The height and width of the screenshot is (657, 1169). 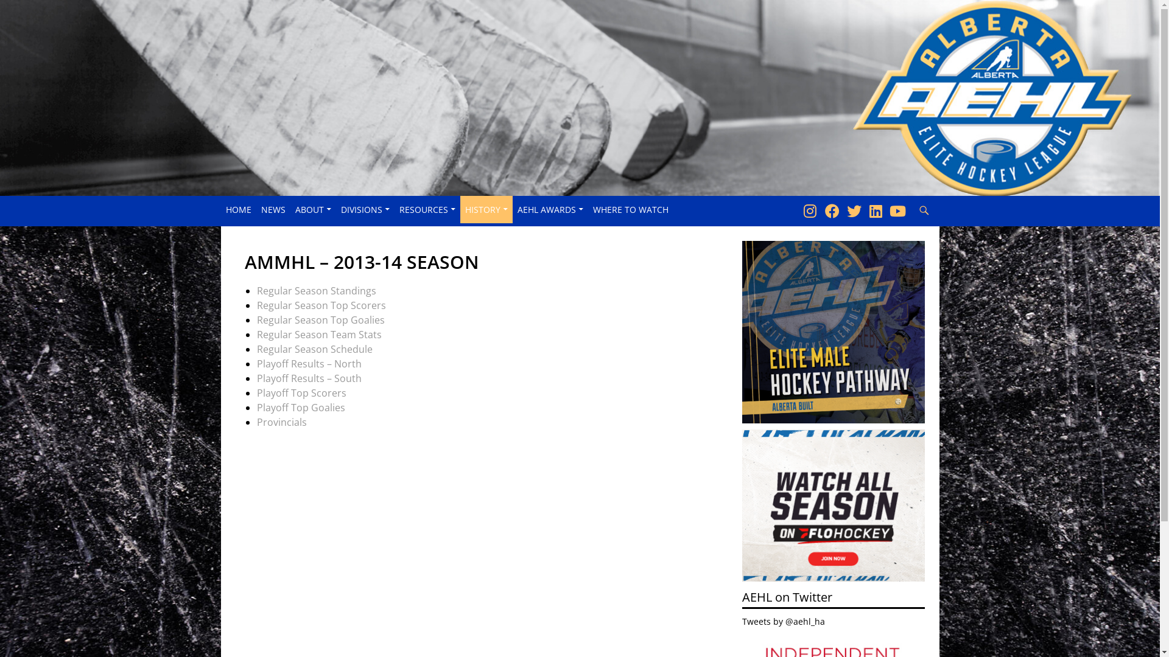 What do you see at coordinates (911, 196) in the screenshot?
I see `Search` at bounding box center [911, 196].